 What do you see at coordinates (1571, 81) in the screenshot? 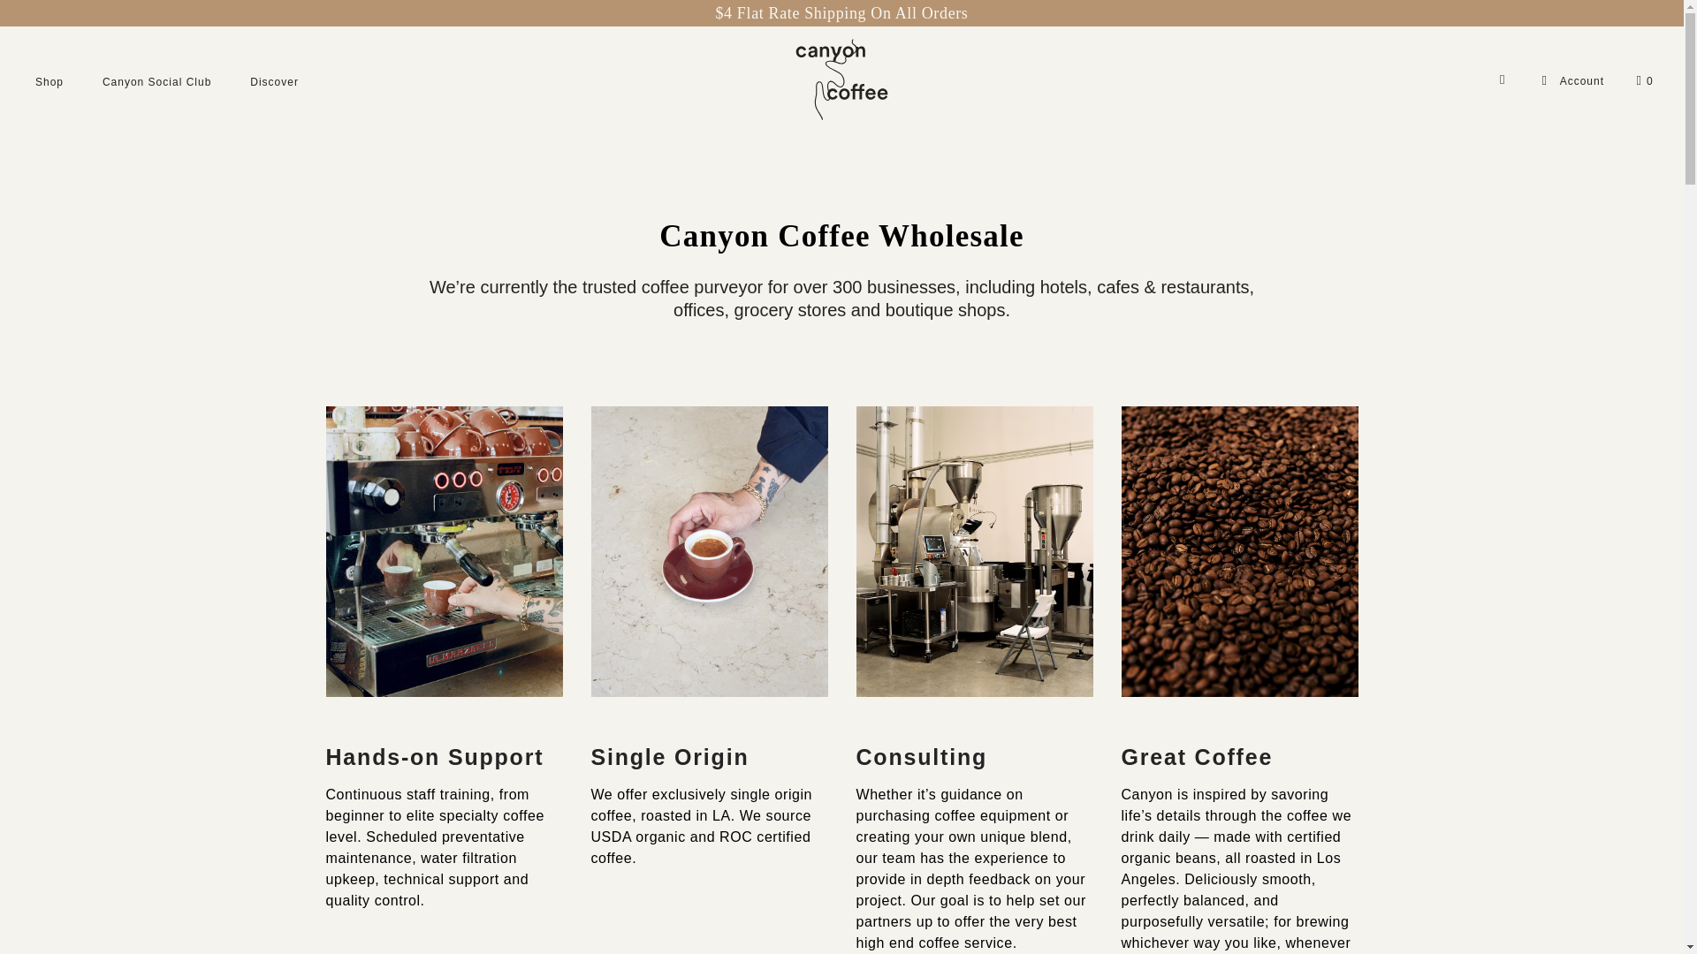
I see `My Account ` at bounding box center [1571, 81].